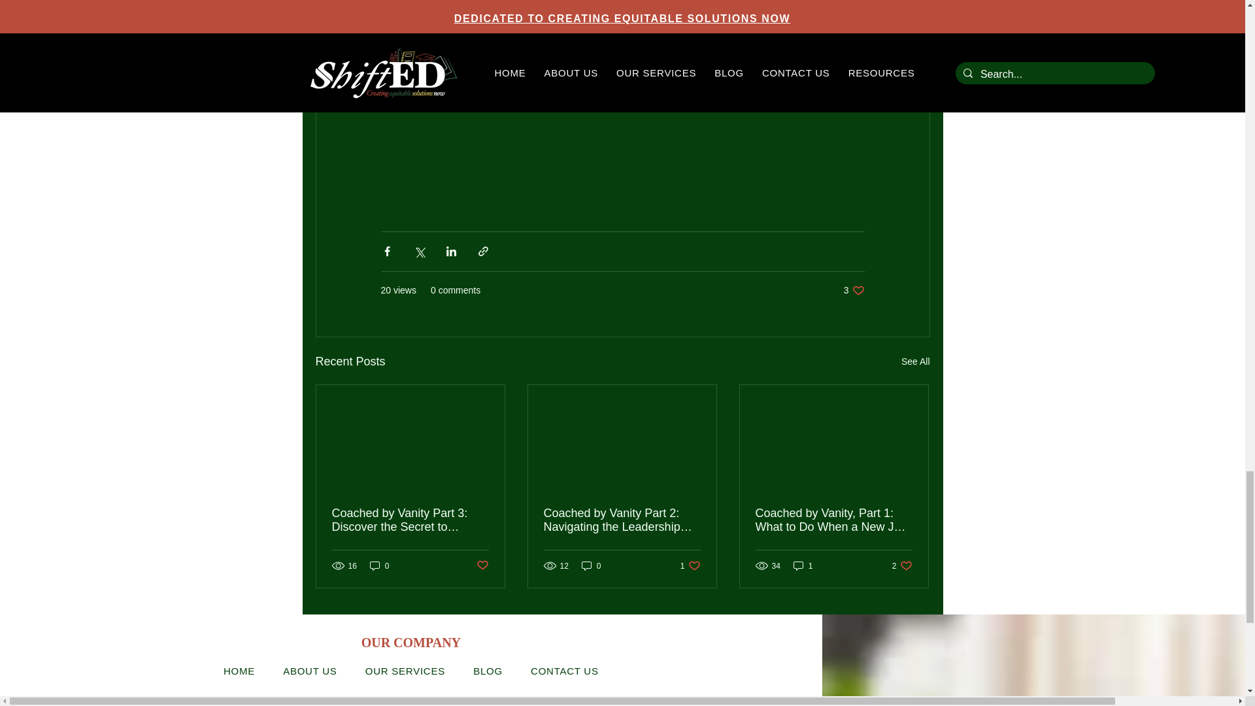  Describe the element at coordinates (854, 290) in the screenshot. I see `See All` at that location.